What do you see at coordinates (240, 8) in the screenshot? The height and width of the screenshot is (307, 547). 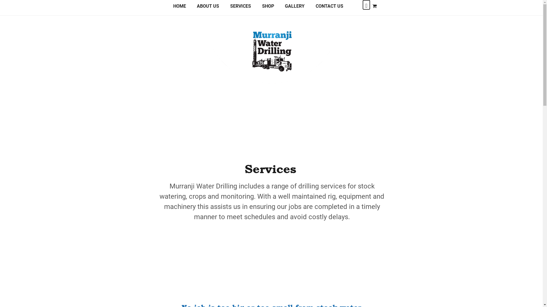 I see `SERVICES` at bounding box center [240, 8].